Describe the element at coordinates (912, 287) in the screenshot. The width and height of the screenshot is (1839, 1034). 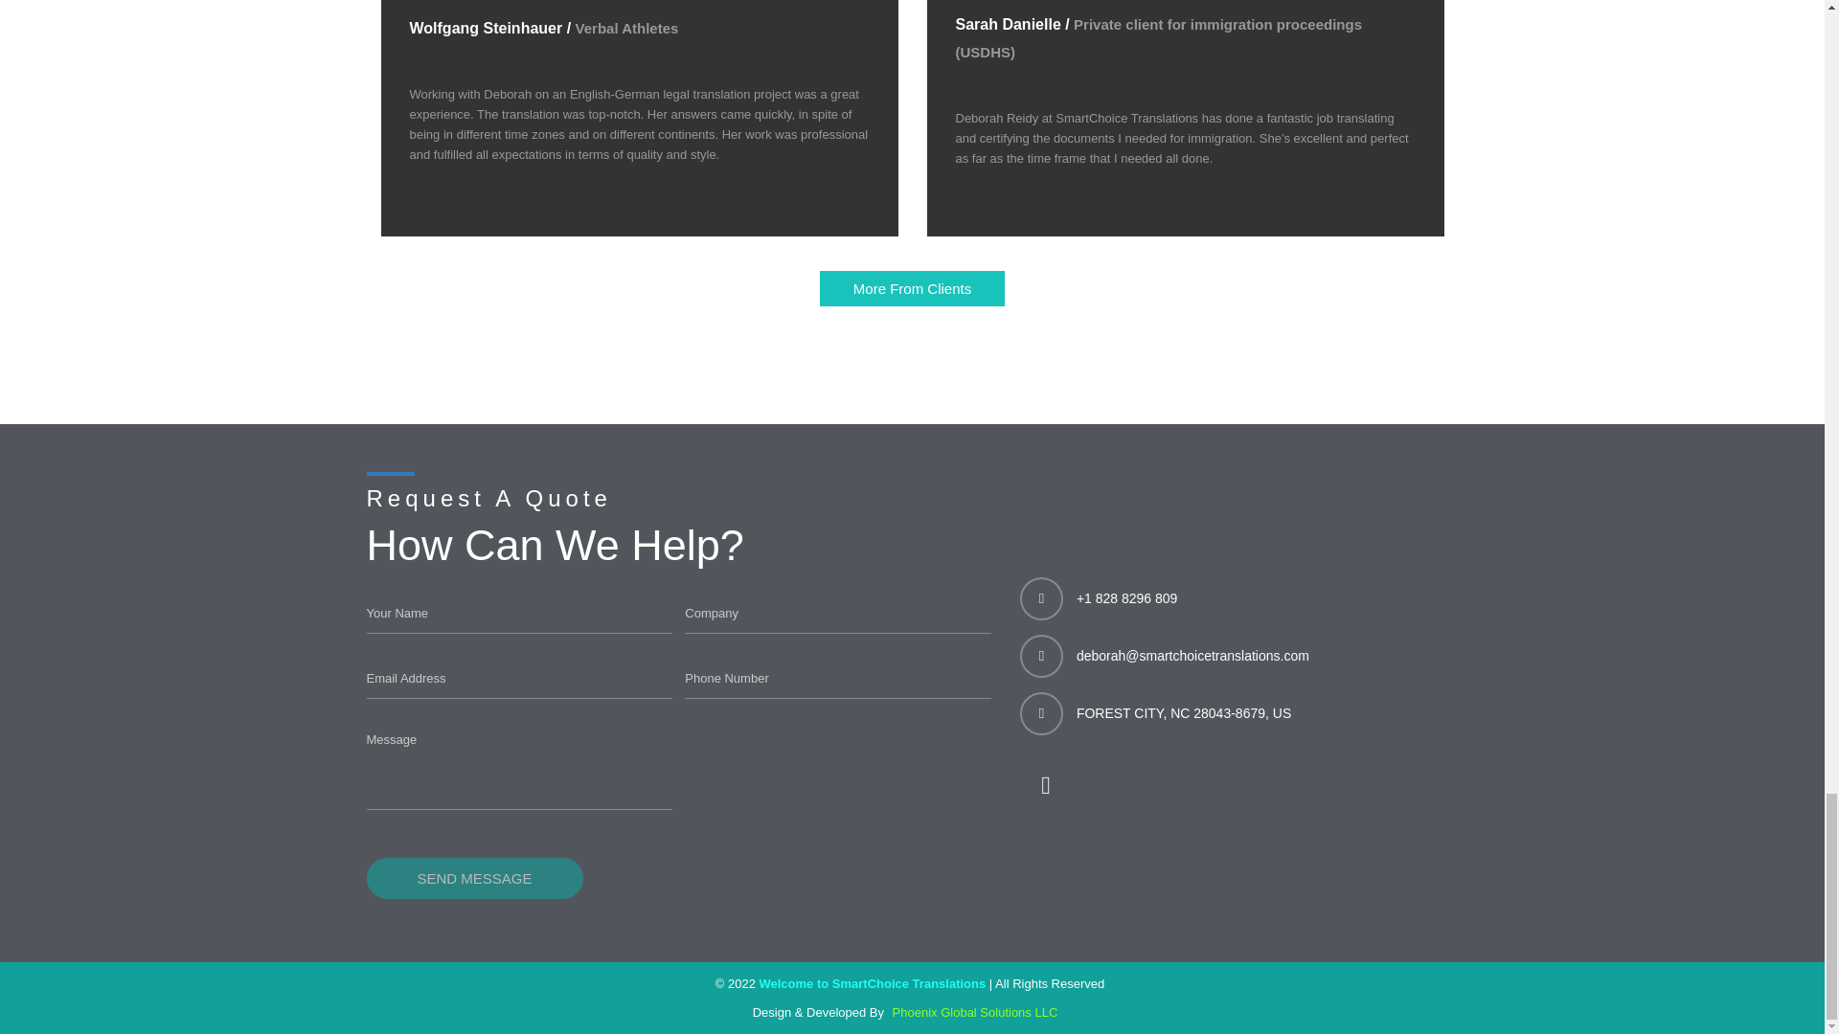
I see `More From Clients` at that location.